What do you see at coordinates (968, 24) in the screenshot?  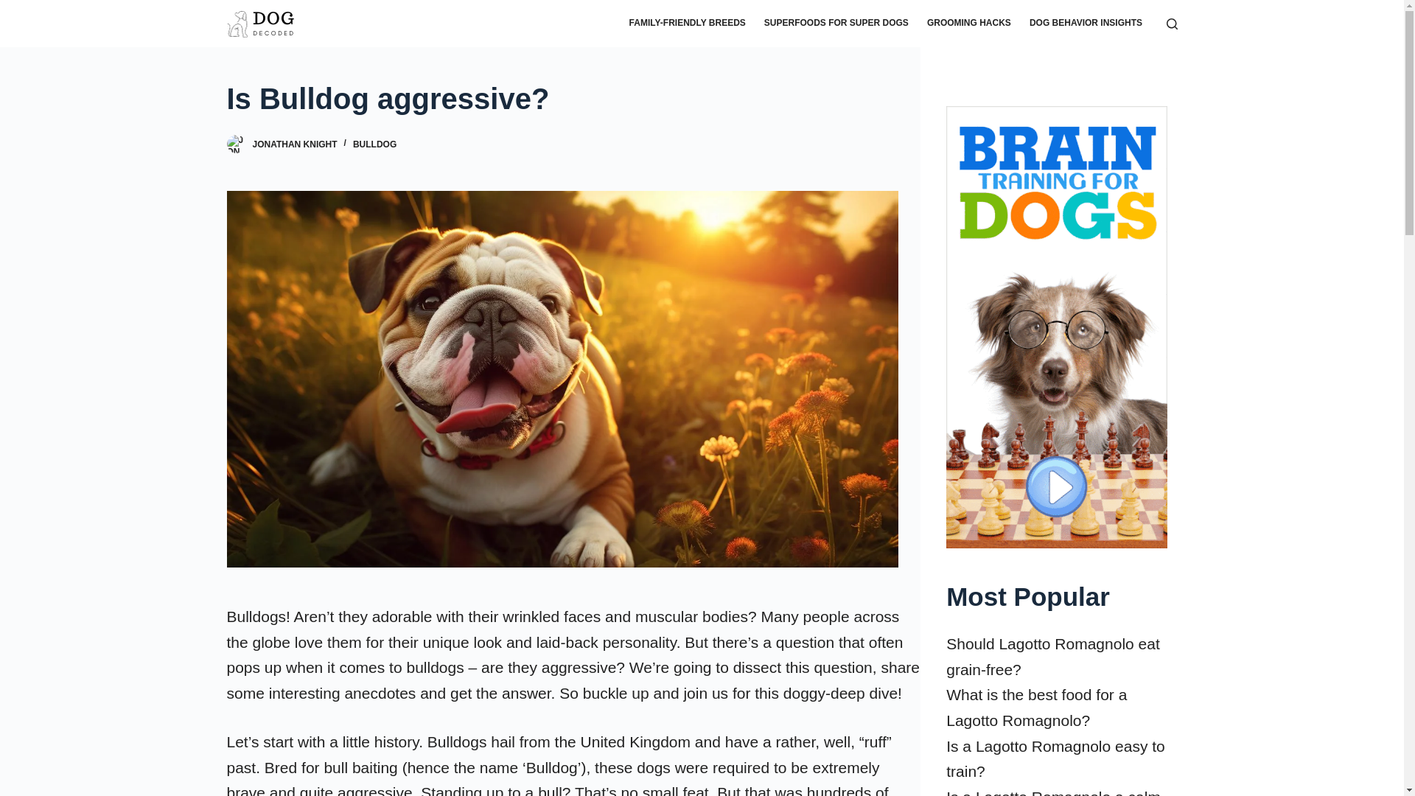 I see `GROOMING HACKS` at bounding box center [968, 24].